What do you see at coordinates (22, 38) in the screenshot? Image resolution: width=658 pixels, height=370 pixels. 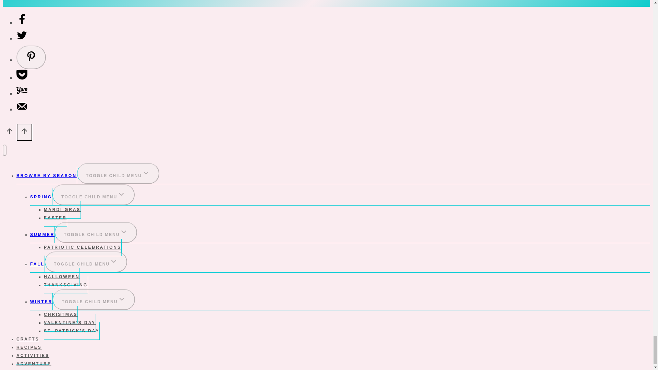 I see `Share on Twitter` at bounding box center [22, 38].